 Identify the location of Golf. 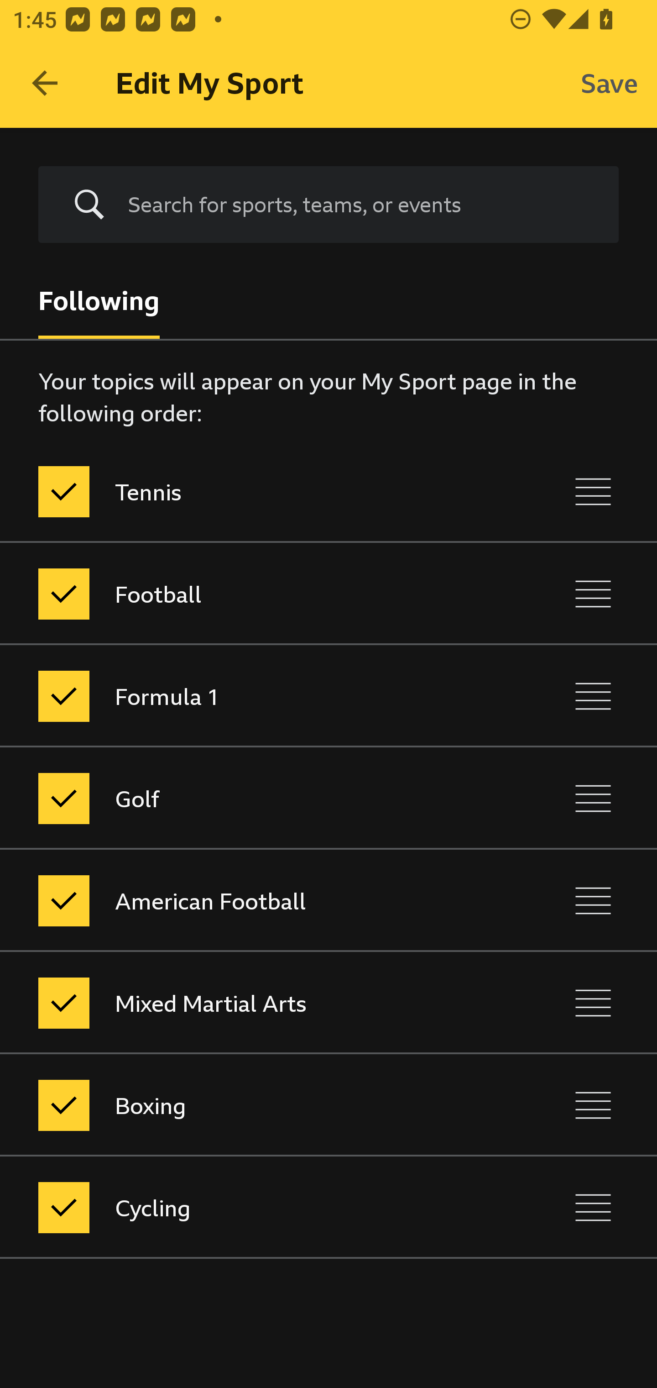
(252, 798).